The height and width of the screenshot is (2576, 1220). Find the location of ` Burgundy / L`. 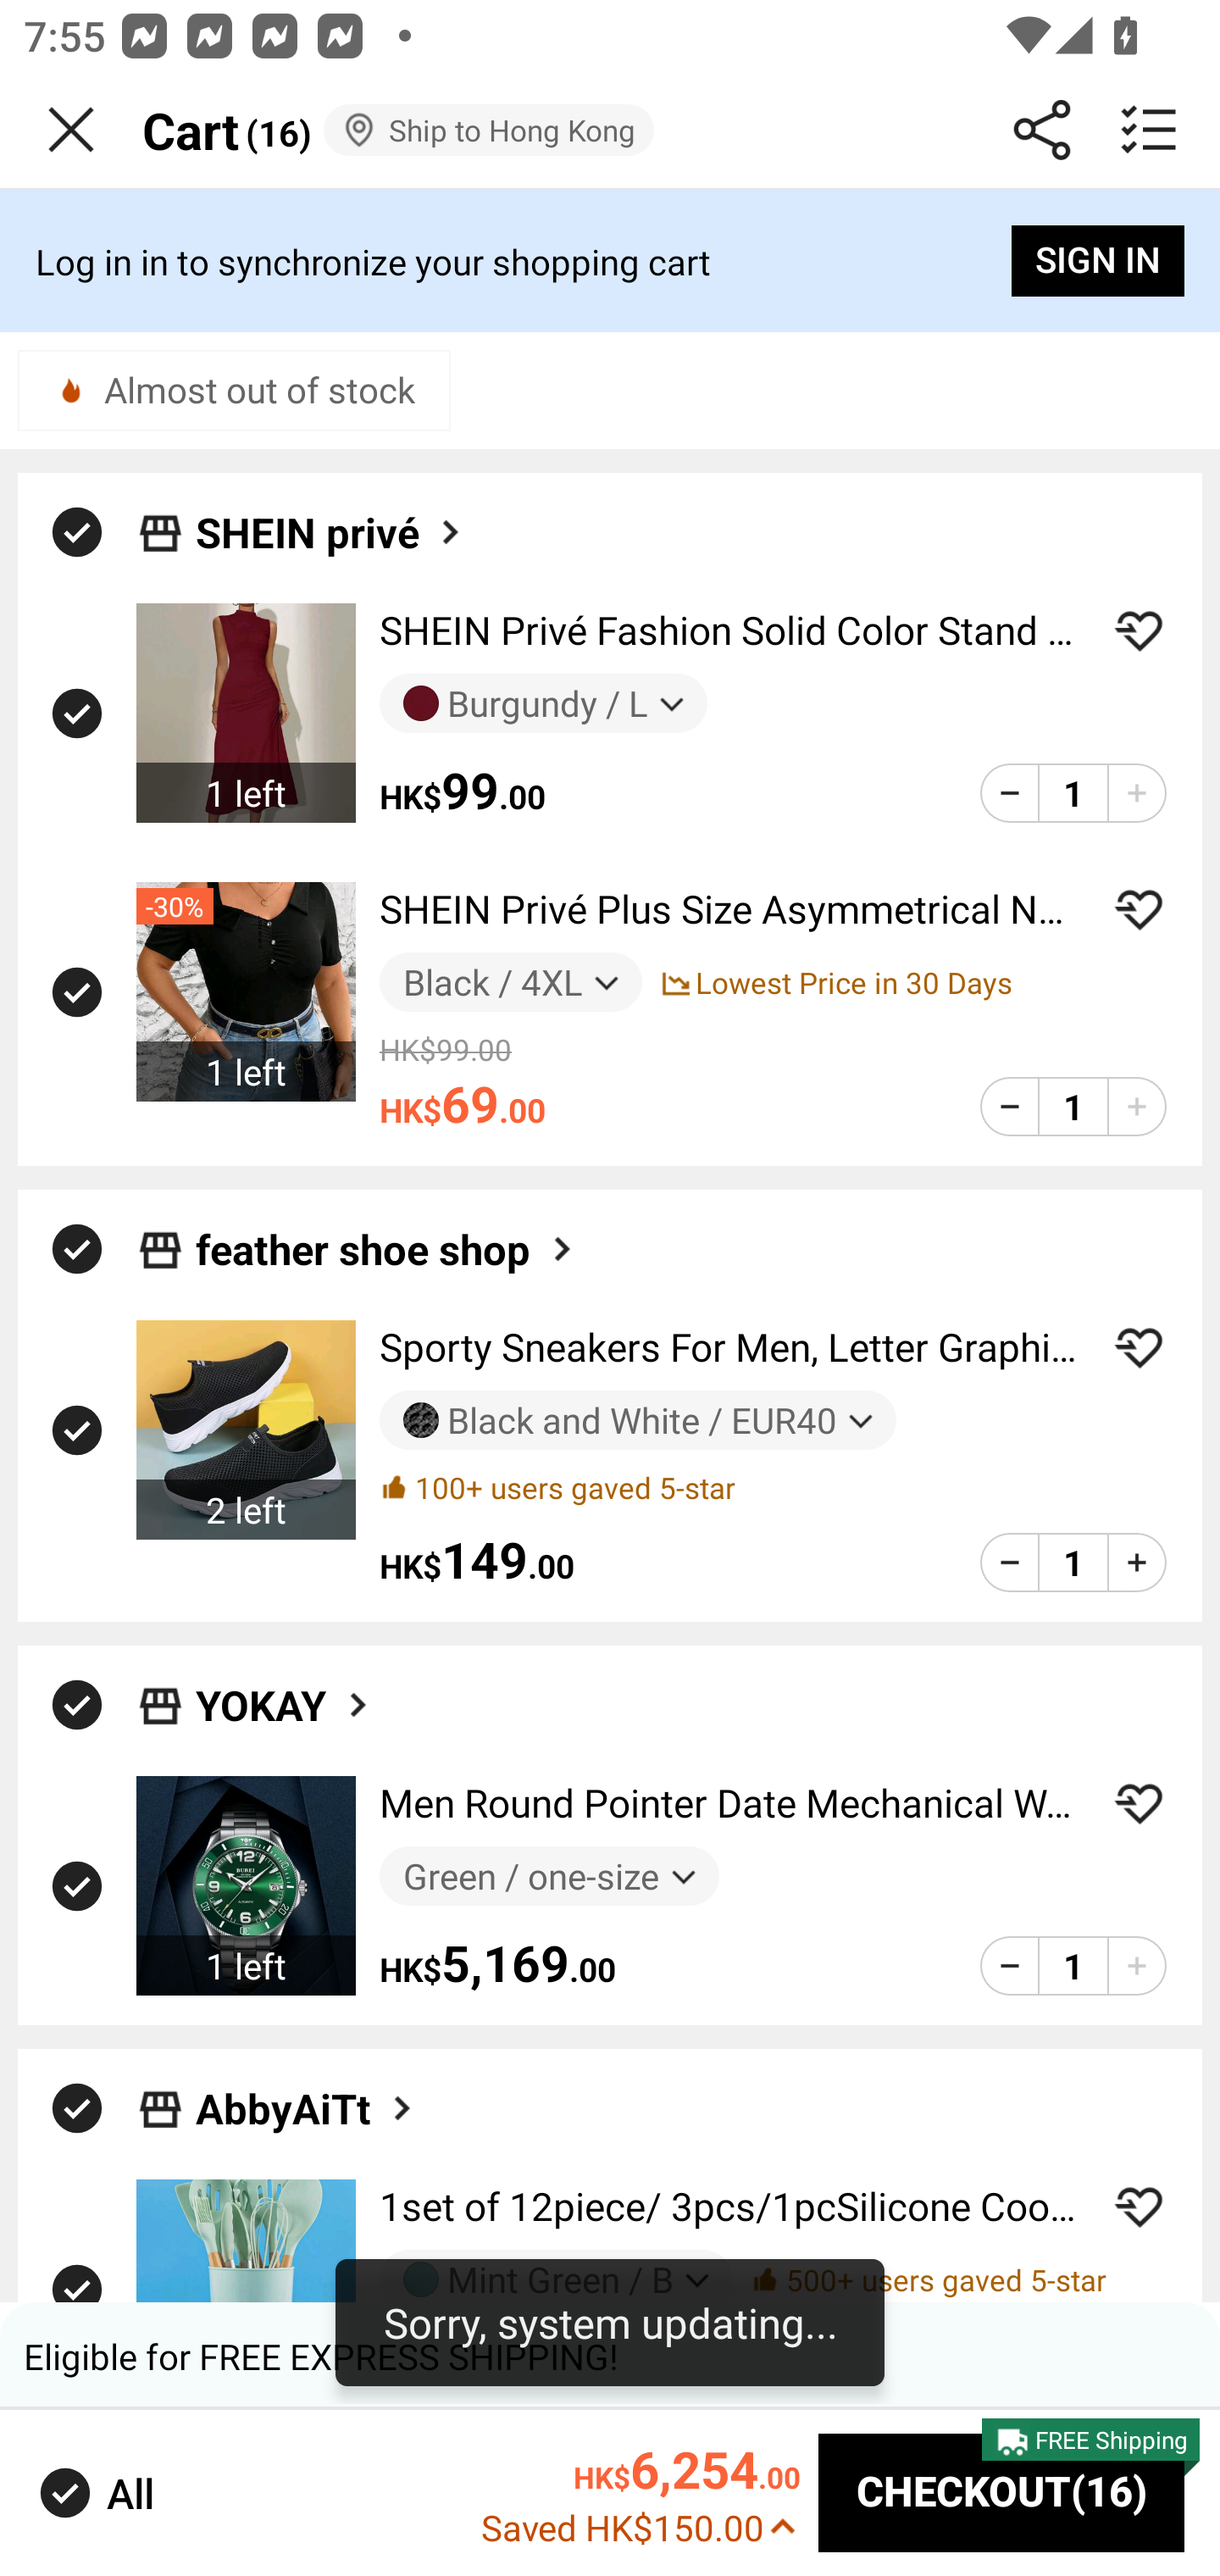

 Burgundy / L is located at coordinates (543, 704).